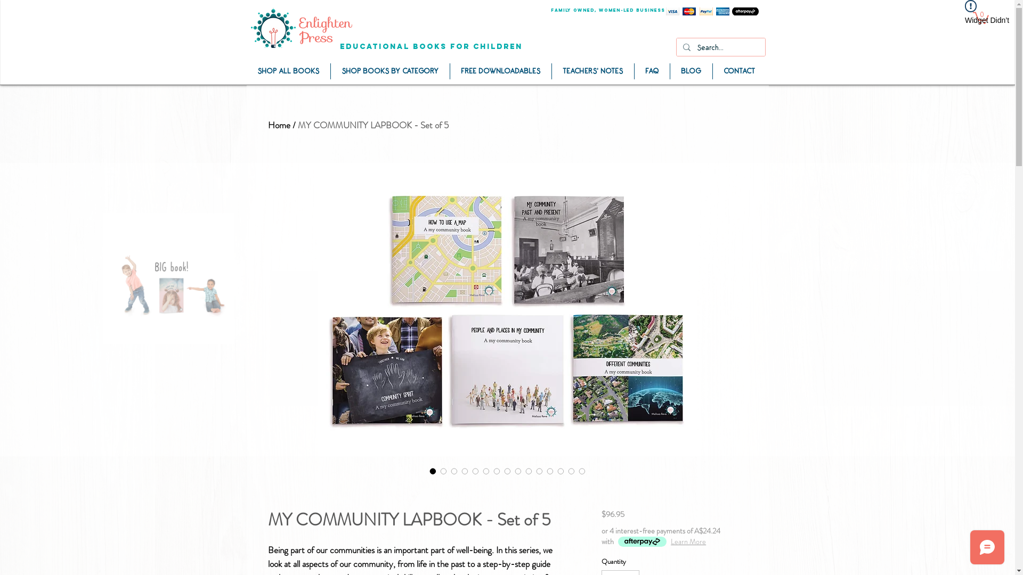 This screenshot has height=575, width=1023. Describe the element at coordinates (981, 17) in the screenshot. I see `0` at that location.